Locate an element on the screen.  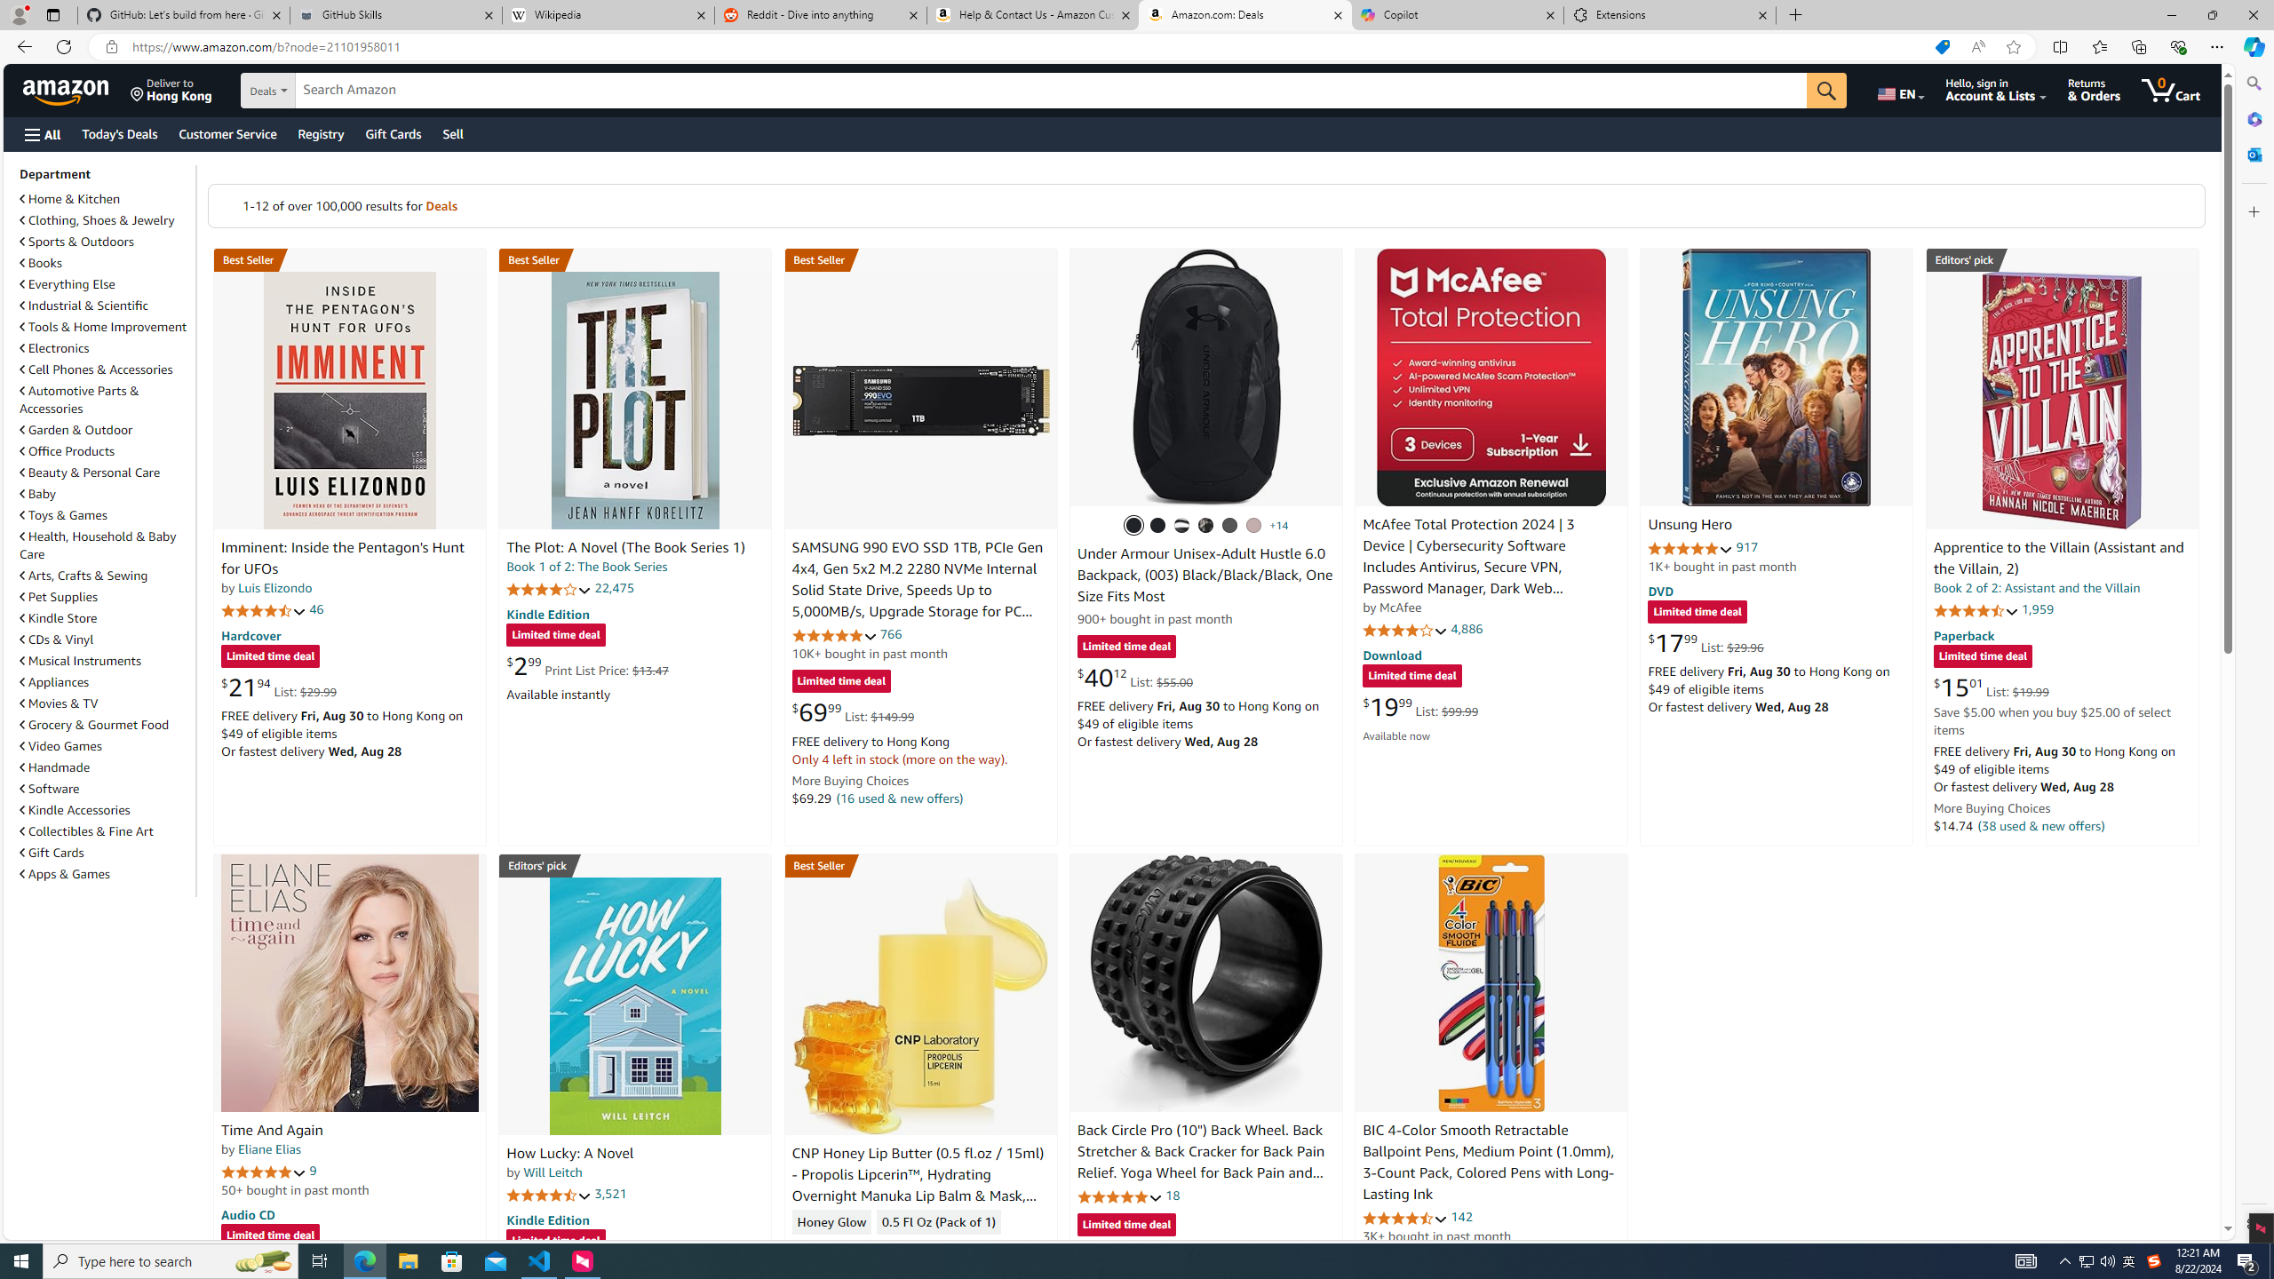
Registry is located at coordinates (320, 133).